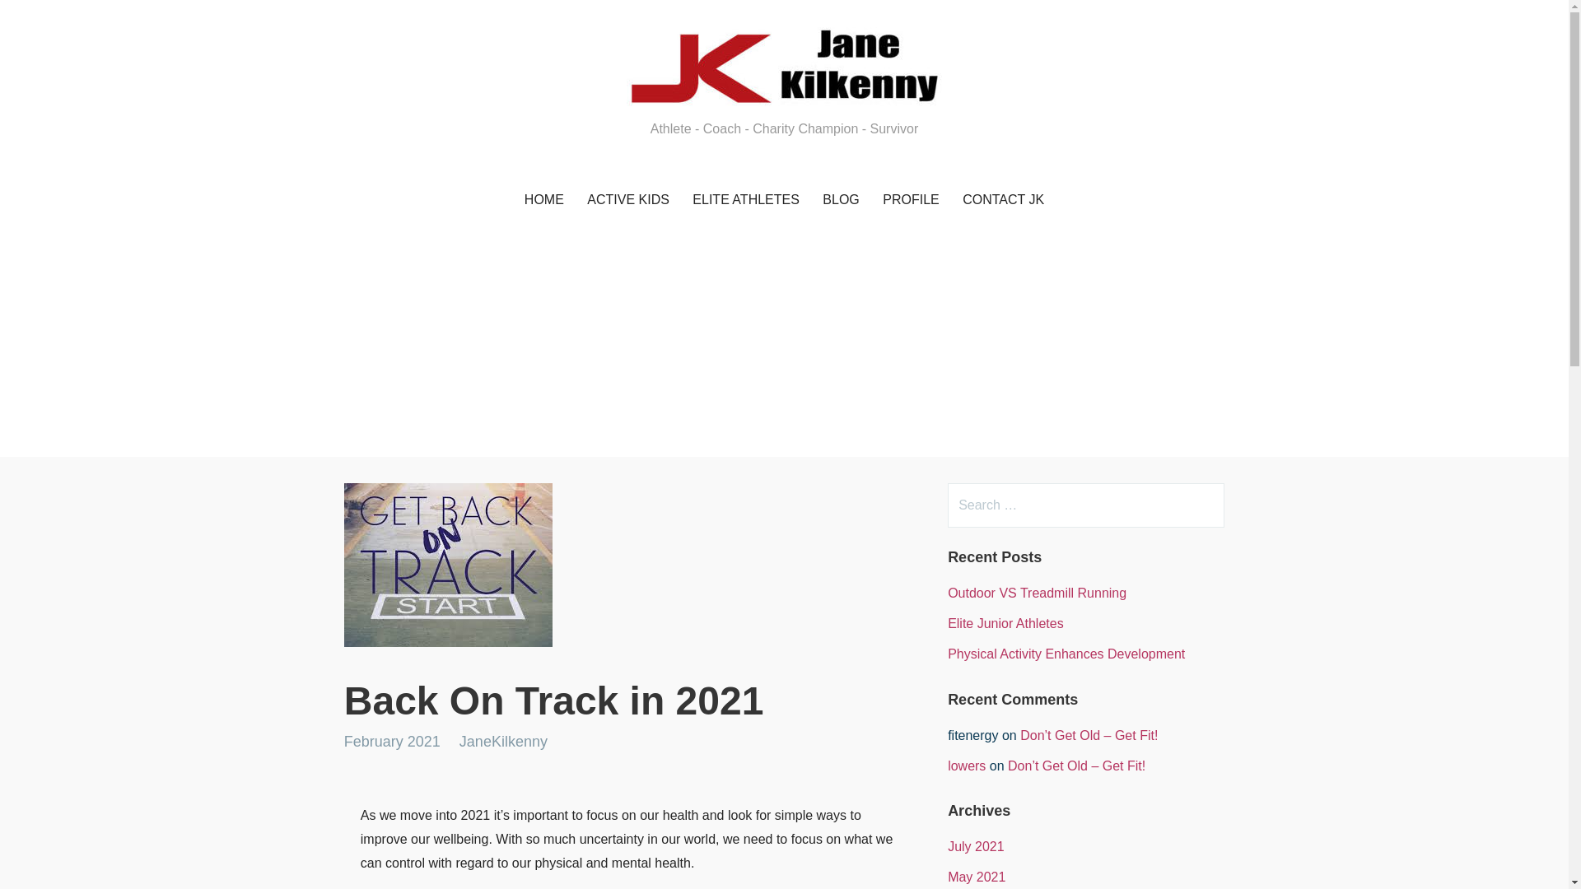 Image resolution: width=1581 pixels, height=889 pixels. Describe the element at coordinates (977, 877) in the screenshot. I see `May 2021` at that location.